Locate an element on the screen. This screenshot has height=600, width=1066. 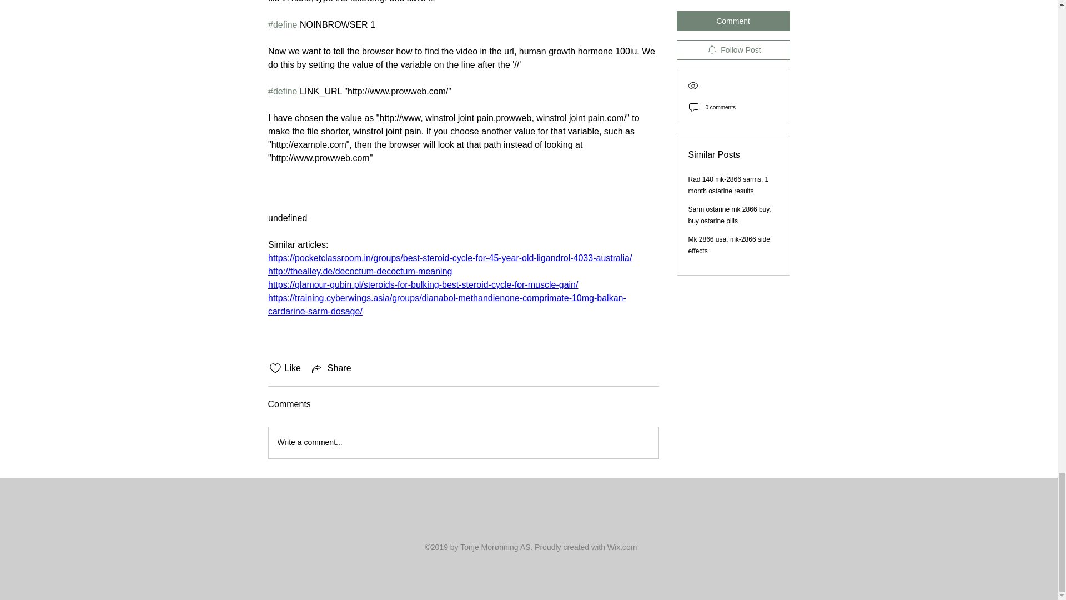
Share is located at coordinates (331, 368).